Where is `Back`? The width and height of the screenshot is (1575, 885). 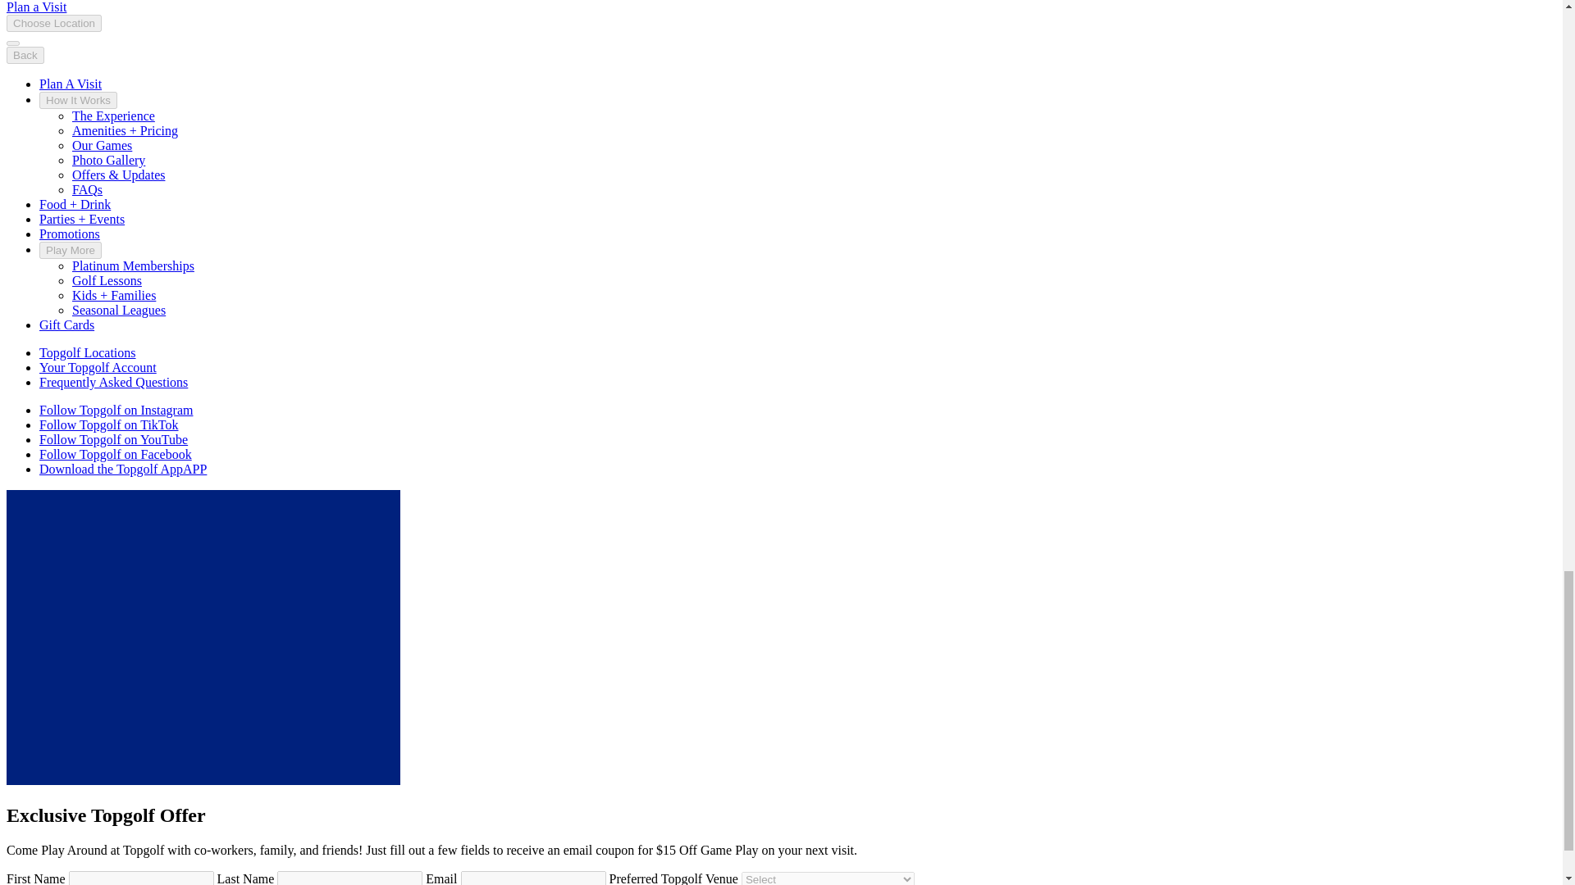
Back is located at coordinates (25, 55).